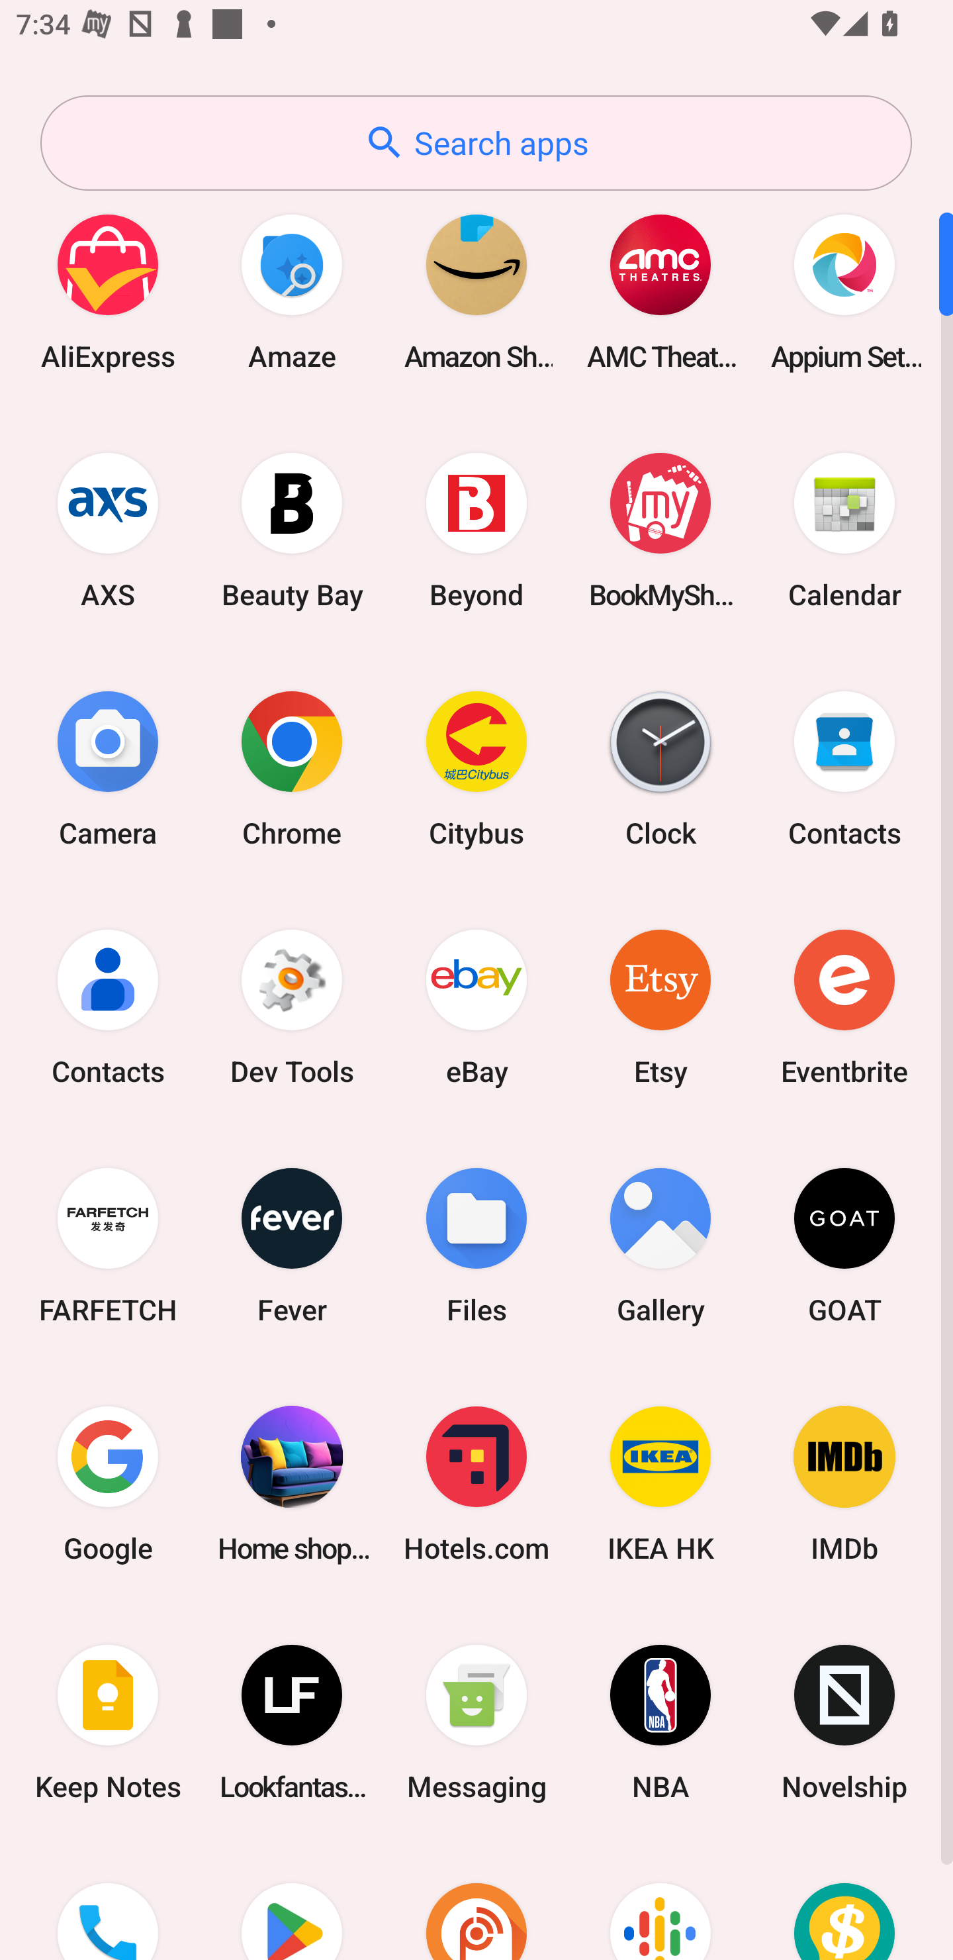 This screenshot has height=1960, width=953. Describe the element at coordinates (108, 1006) in the screenshot. I see `Contacts` at that location.